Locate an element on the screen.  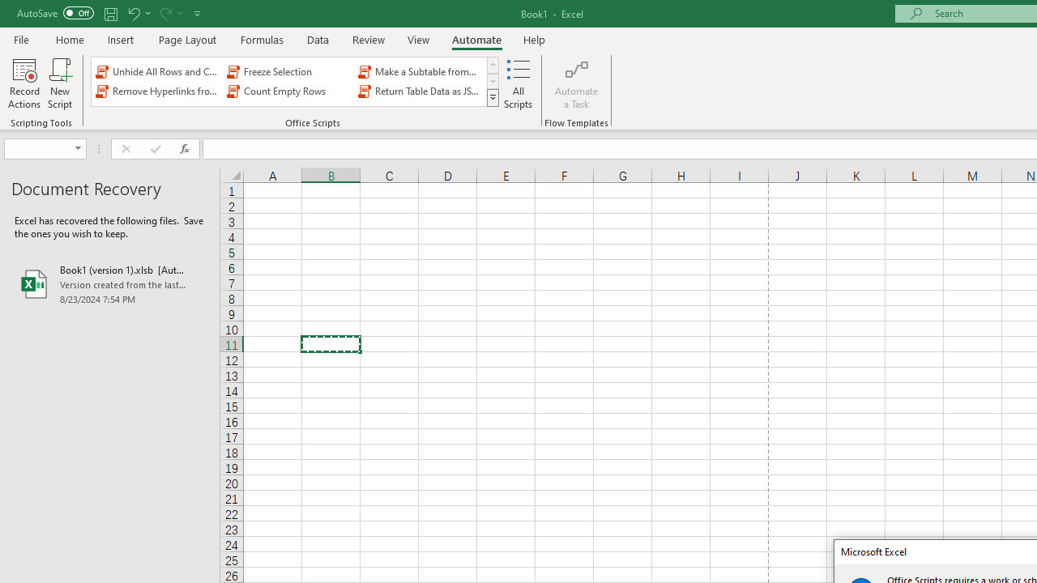
Help is located at coordinates (535, 39).